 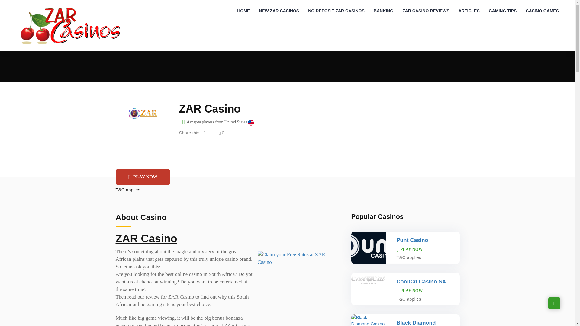 What do you see at coordinates (426, 11) in the screenshot?
I see `ZAR CASINO REVIEWS` at bounding box center [426, 11].